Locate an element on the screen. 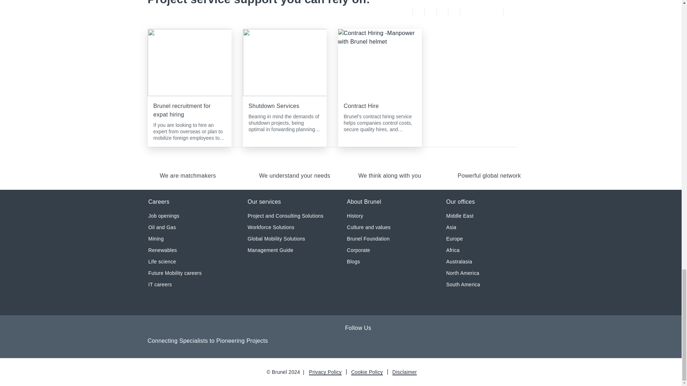  Workforce Solutions is located at coordinates (271, 227).